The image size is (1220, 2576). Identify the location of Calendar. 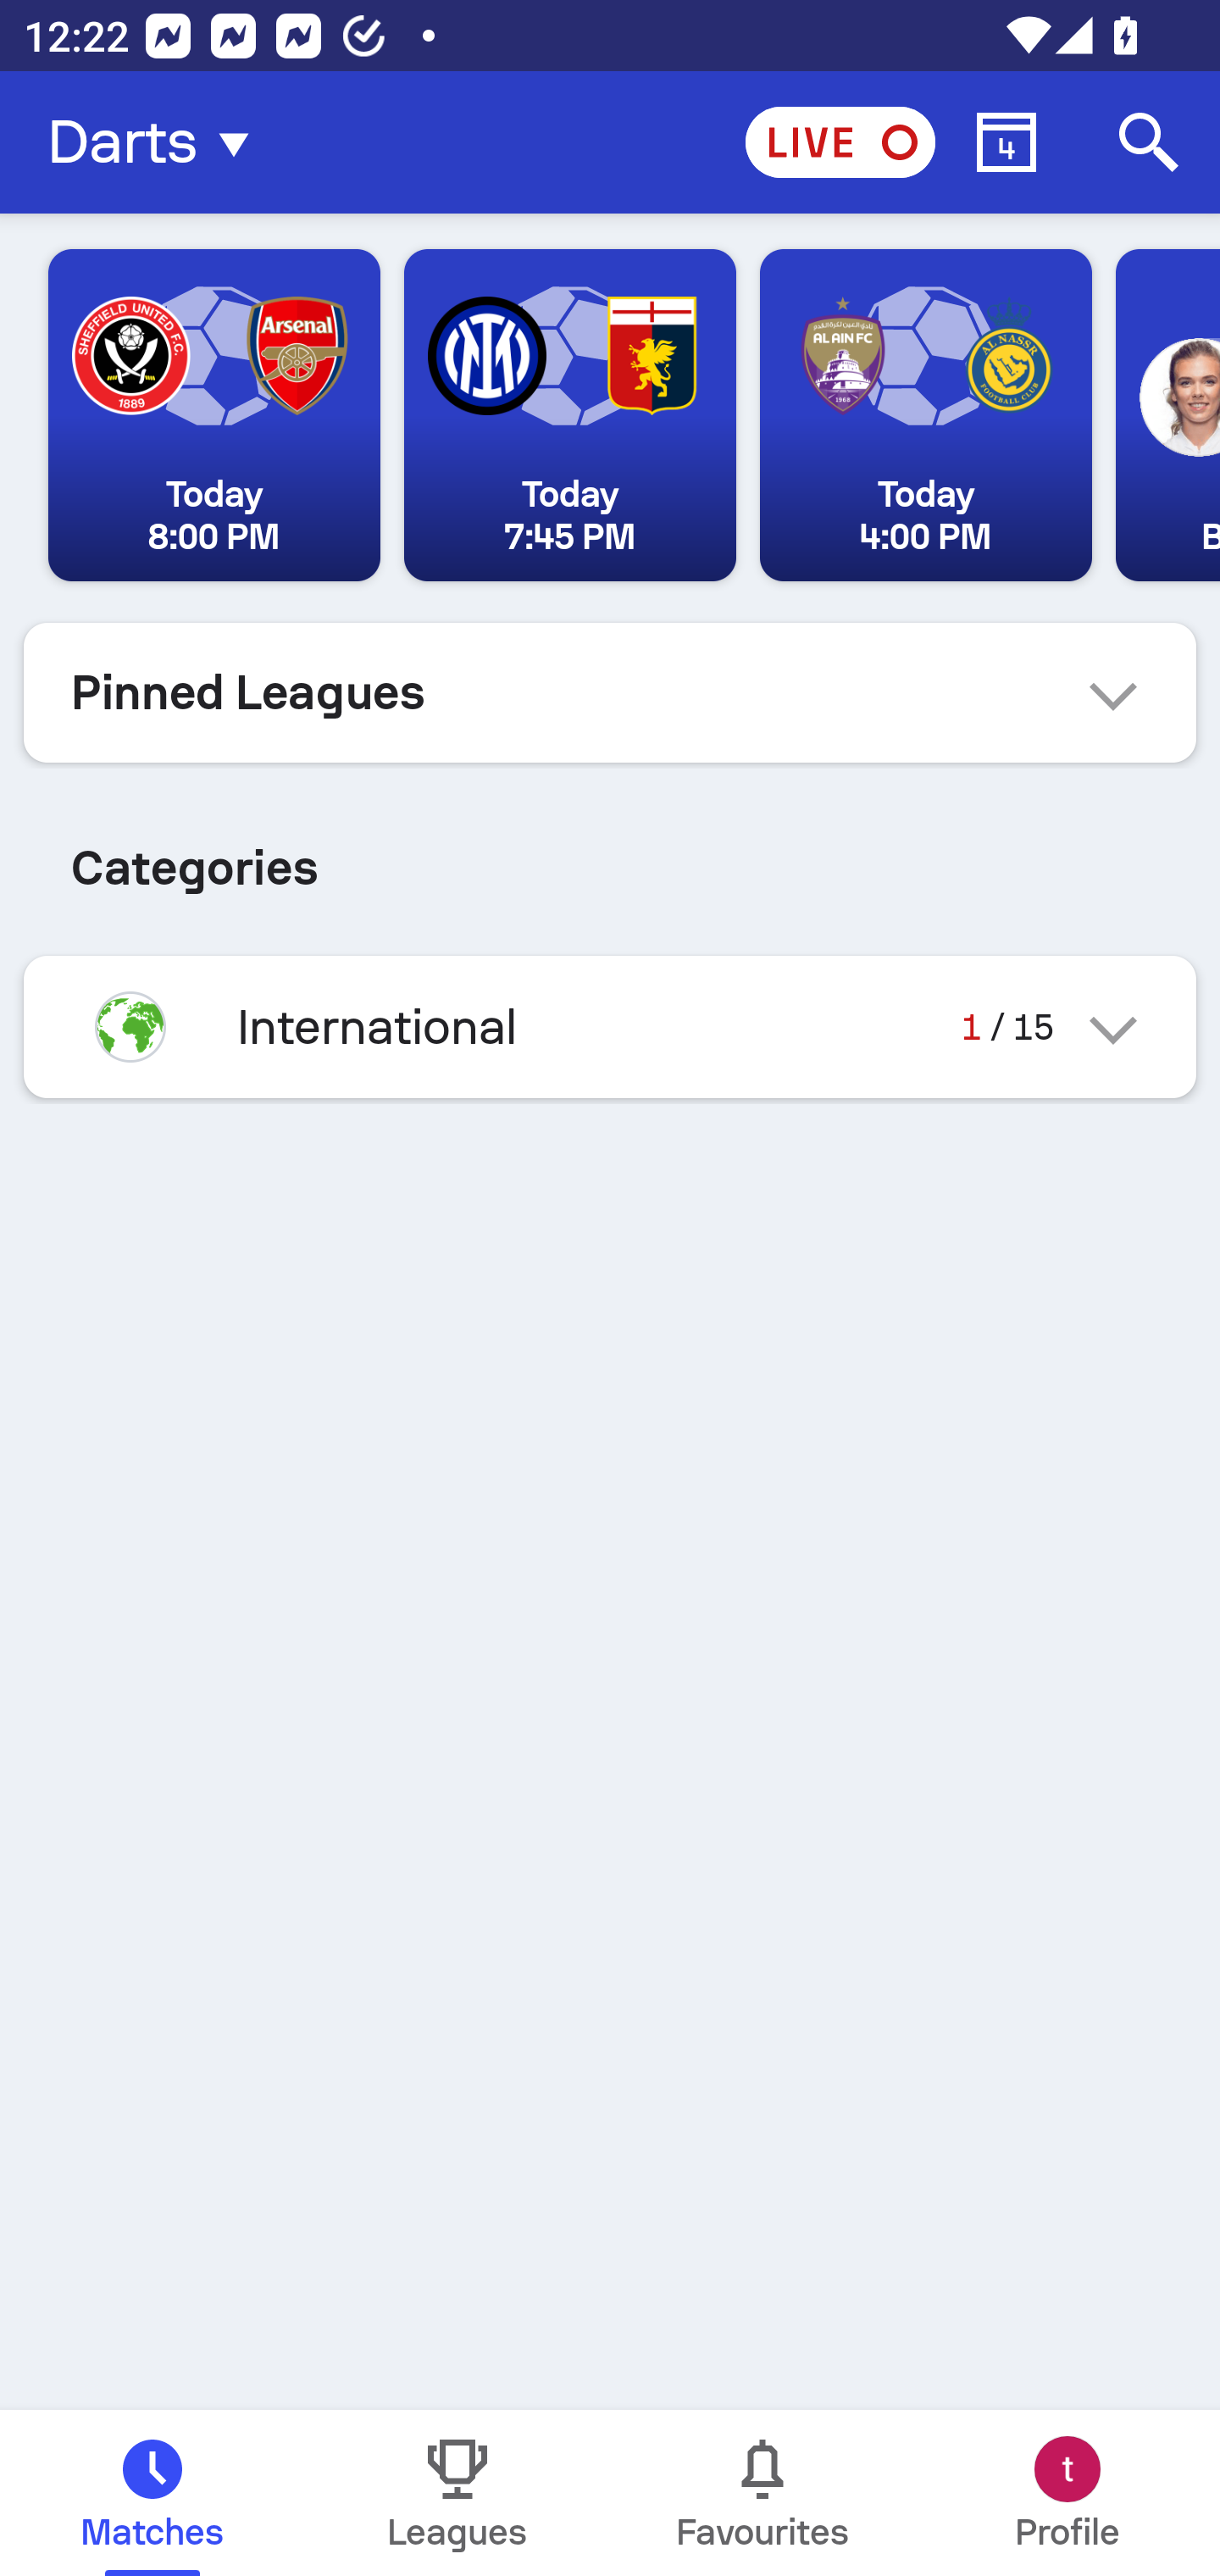
(1006, 142).